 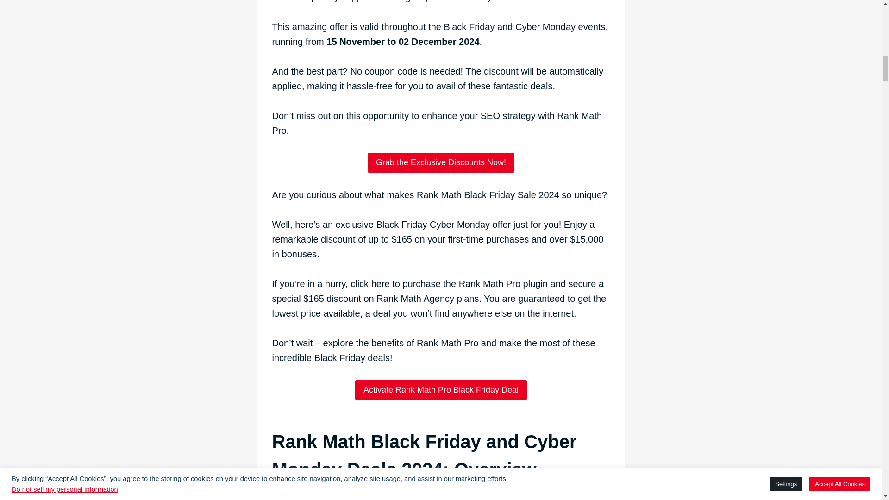 I want to click on Grab the Exclusive Discounts Now!, so click(x=441, y=162).